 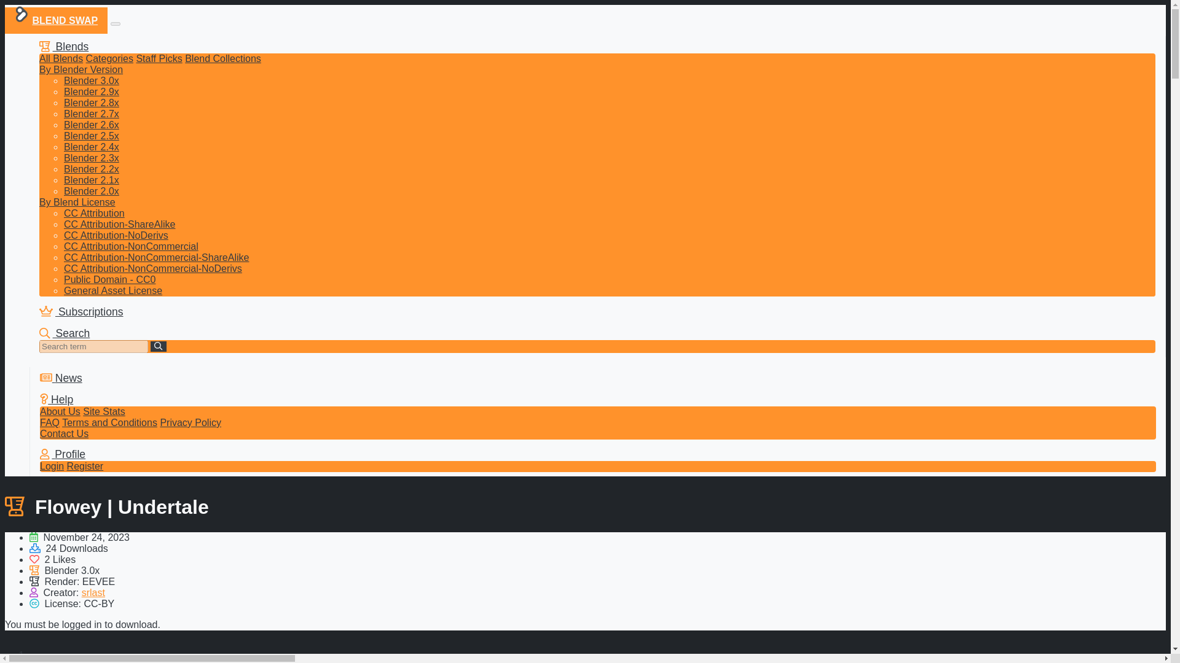 I want to click on News, so click(x=61, y=378).